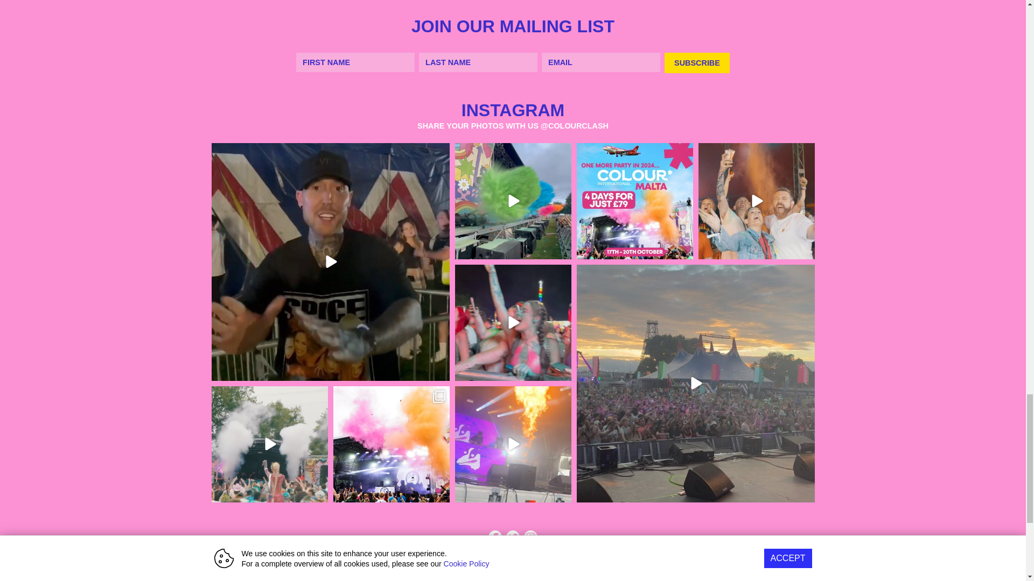  Describe the element at coordinates (697, 62) in the screenshot. I see `Subscribe` at that location.